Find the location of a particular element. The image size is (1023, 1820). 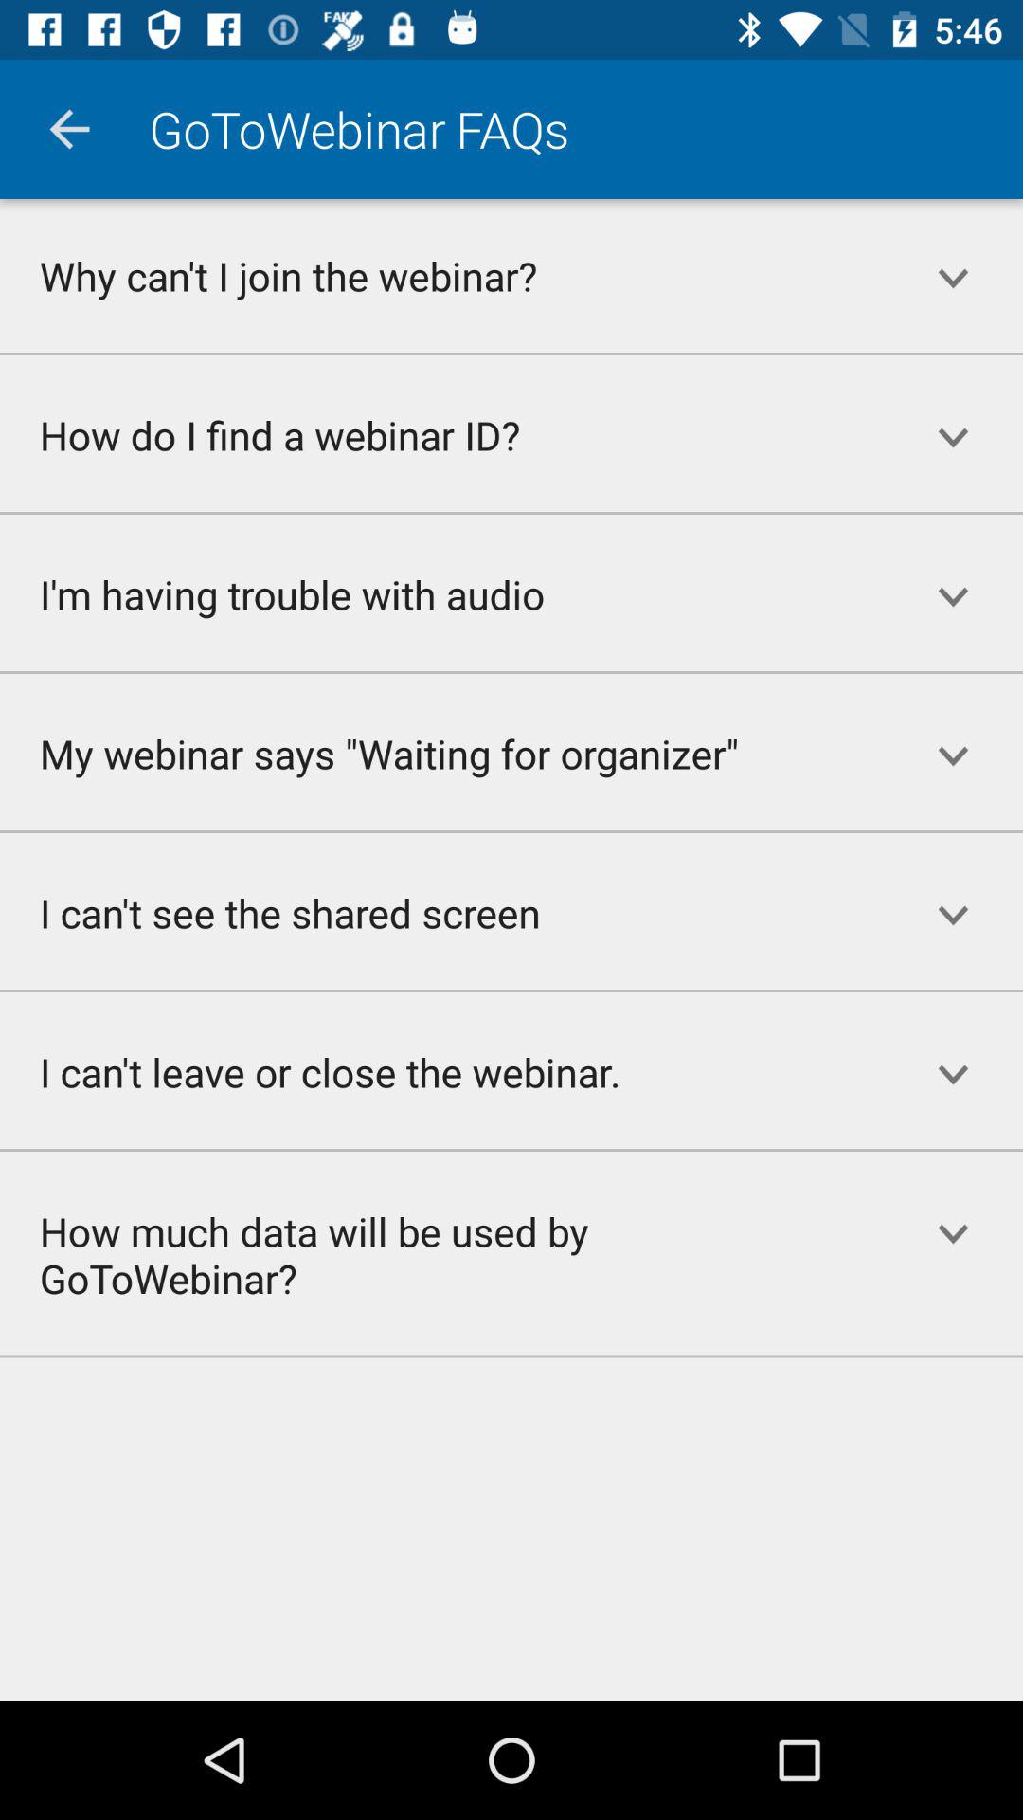

select how do i icon is located at coordinates (441, 434).